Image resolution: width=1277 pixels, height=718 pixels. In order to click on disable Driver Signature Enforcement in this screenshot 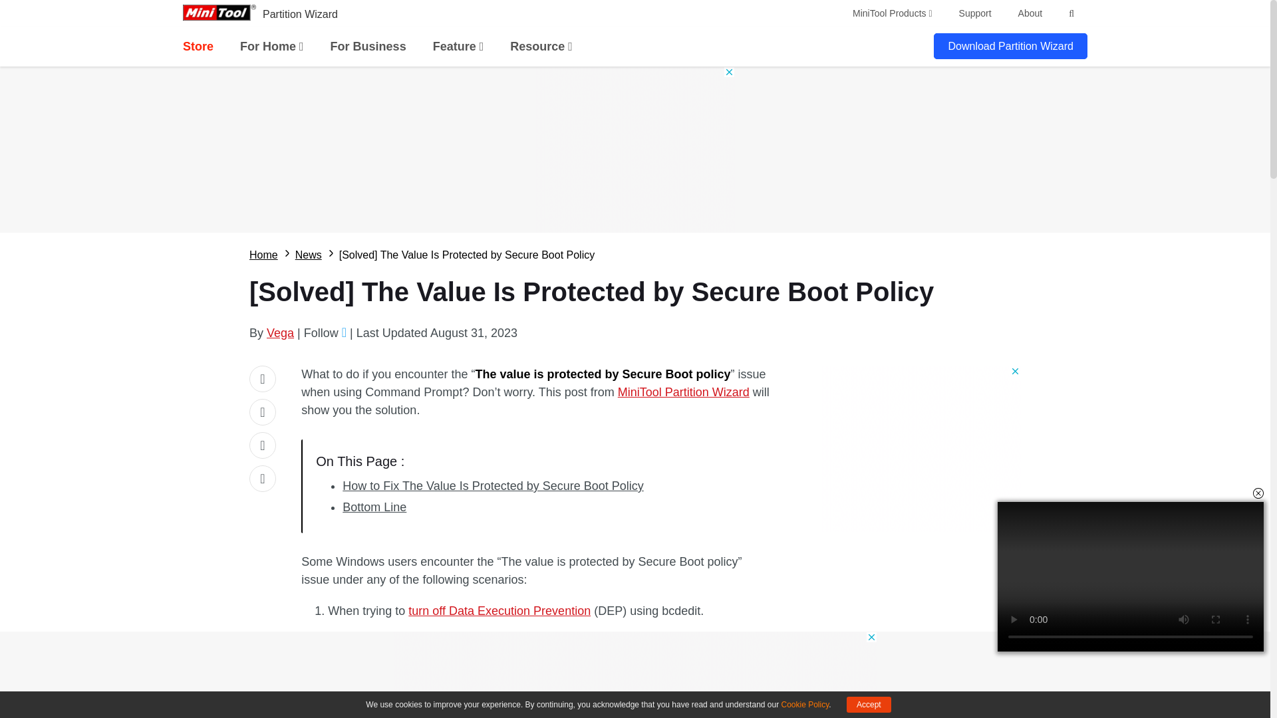, I will do `click(508, 642)`.